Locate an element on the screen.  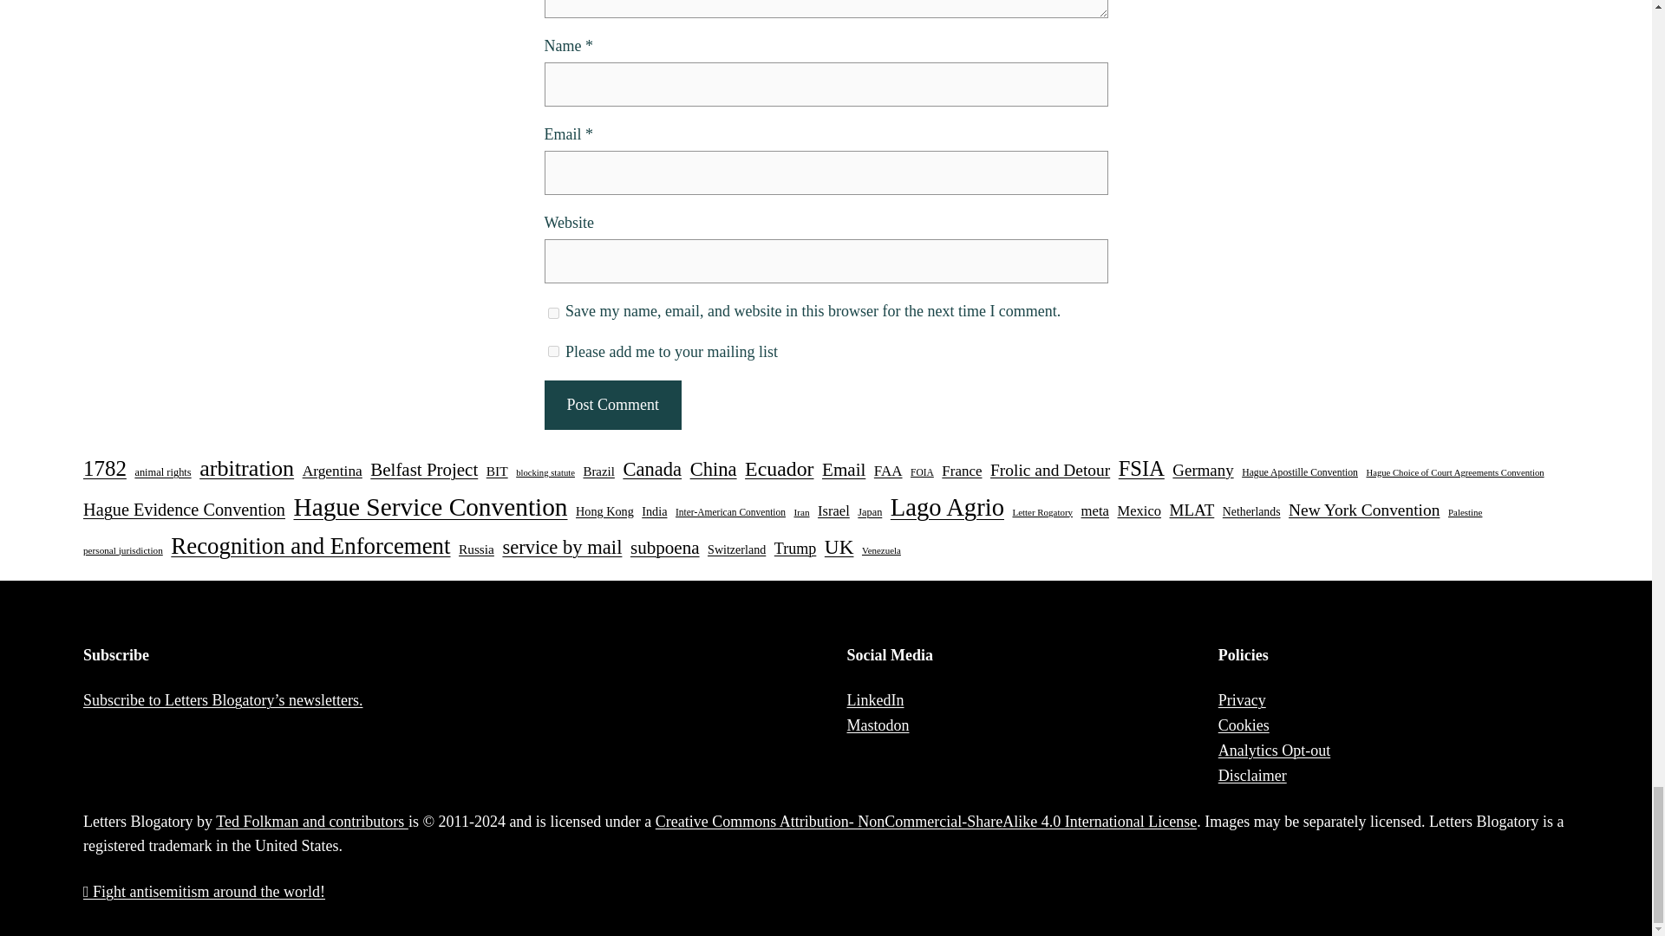
1 is located at coordinates (553, 350).